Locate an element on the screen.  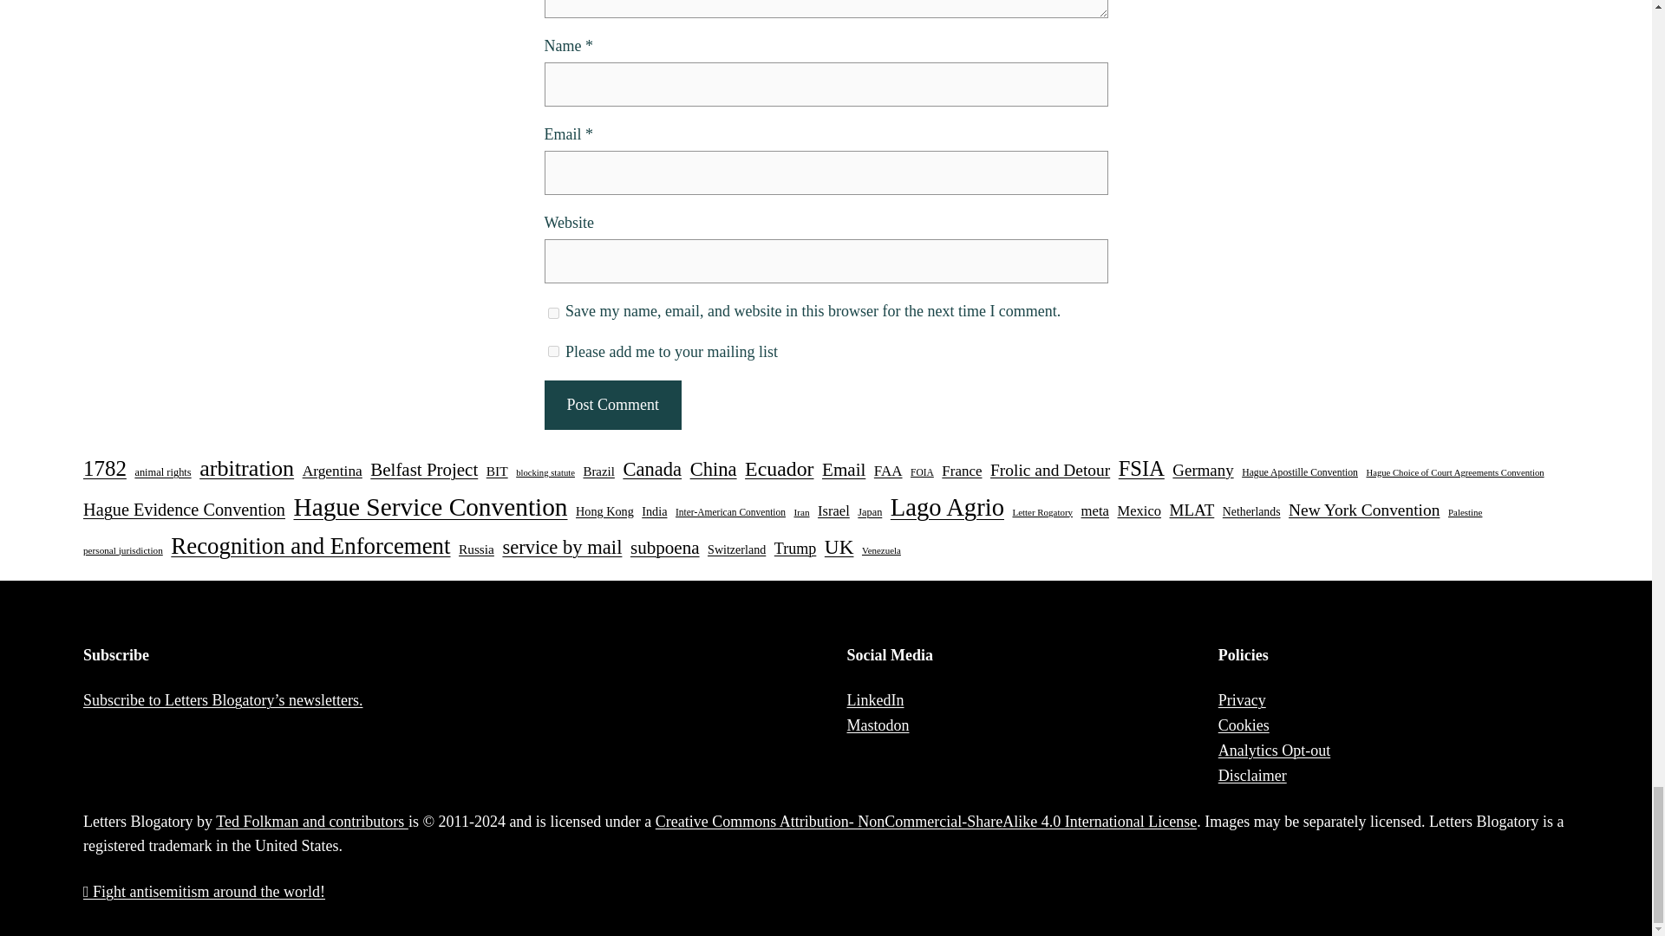
1 is located at coordinates (553, 350).